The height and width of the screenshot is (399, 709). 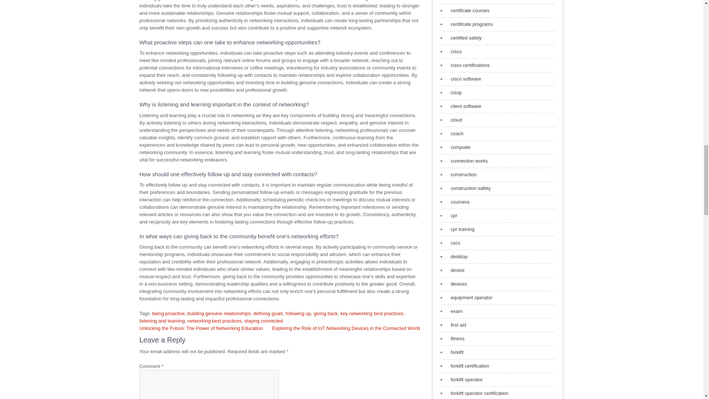 I want to click on key networking best practices, so click(x=371, y=313).